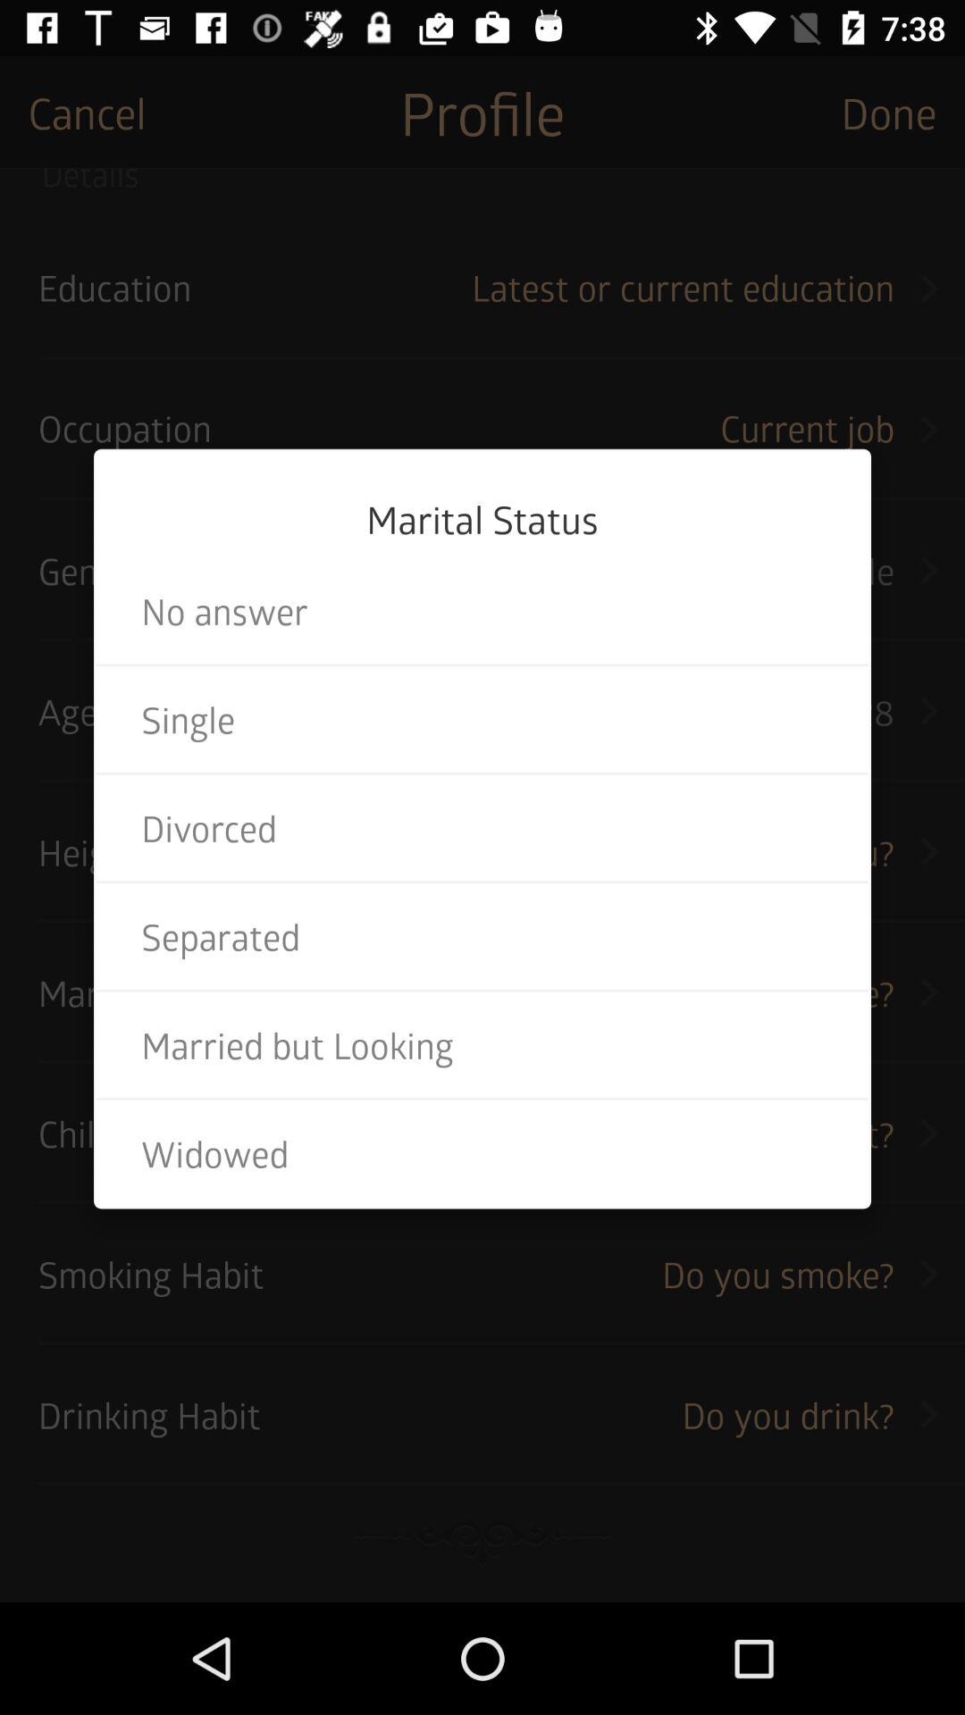  Describe the element at coordinates (482, 1153) in the screenshot. I see `jump until widowed` at that location.